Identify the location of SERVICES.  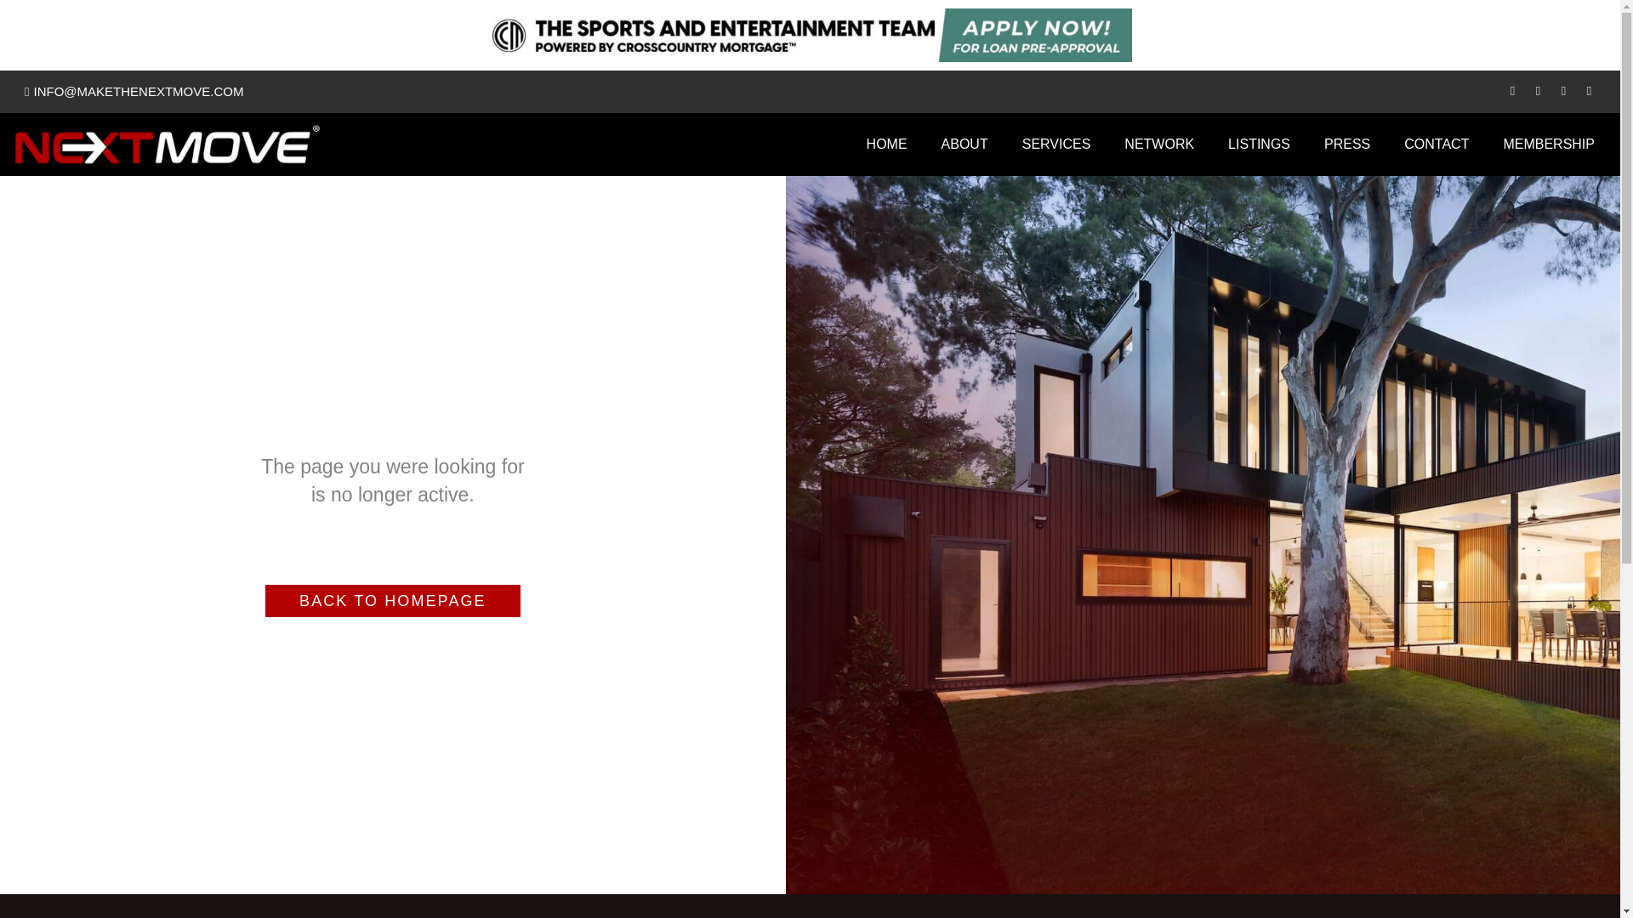
(1056, 143).